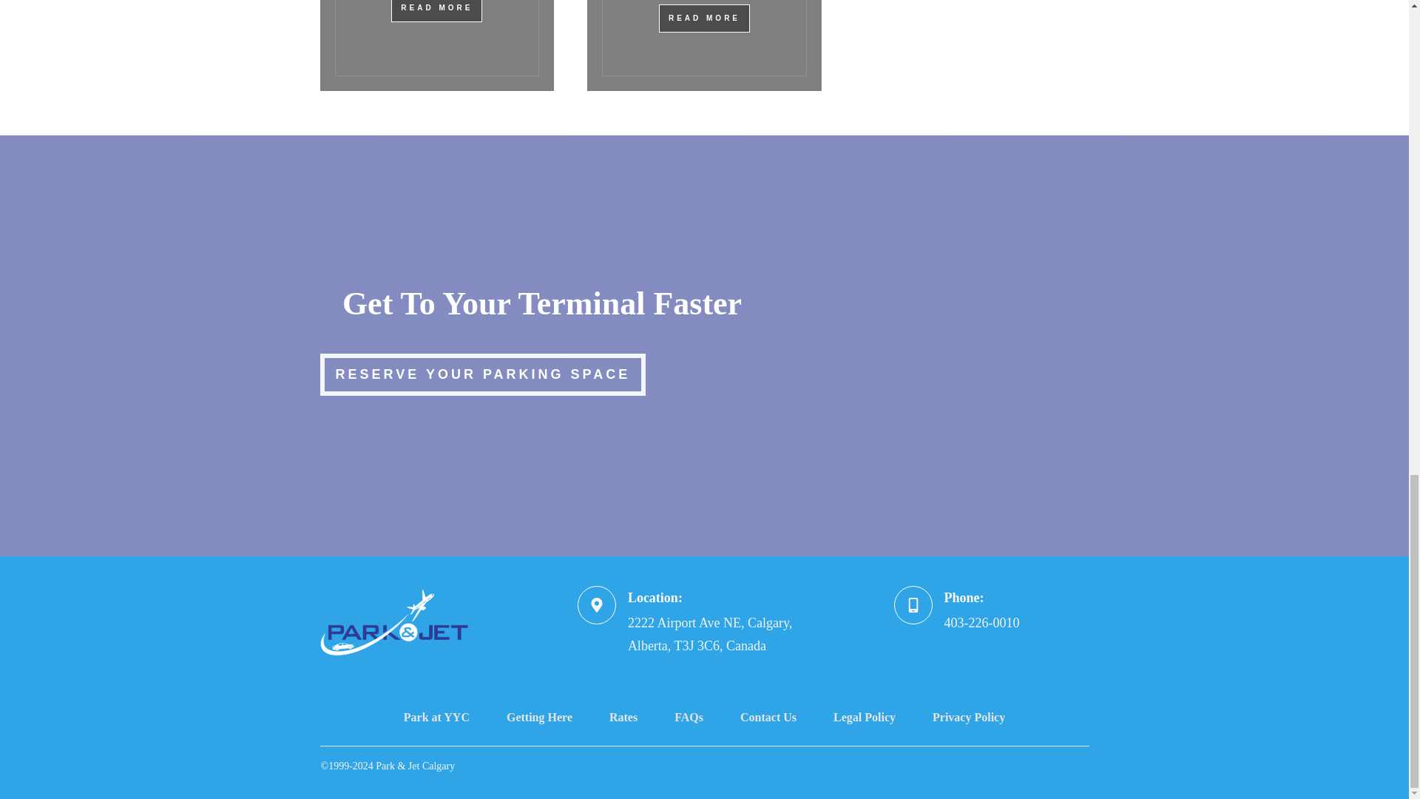 The image size is (1420, 799). I want to click on READ MORE, so click(704, 18).